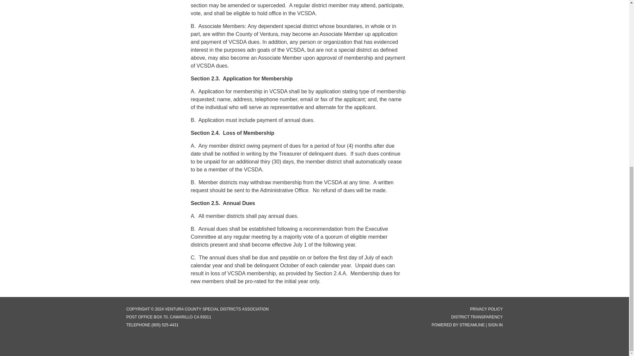  What do you see at coordinates (486, 309) in the screenshot?
I see `PRIVACY POLICY` at bounding box center [486, 309].